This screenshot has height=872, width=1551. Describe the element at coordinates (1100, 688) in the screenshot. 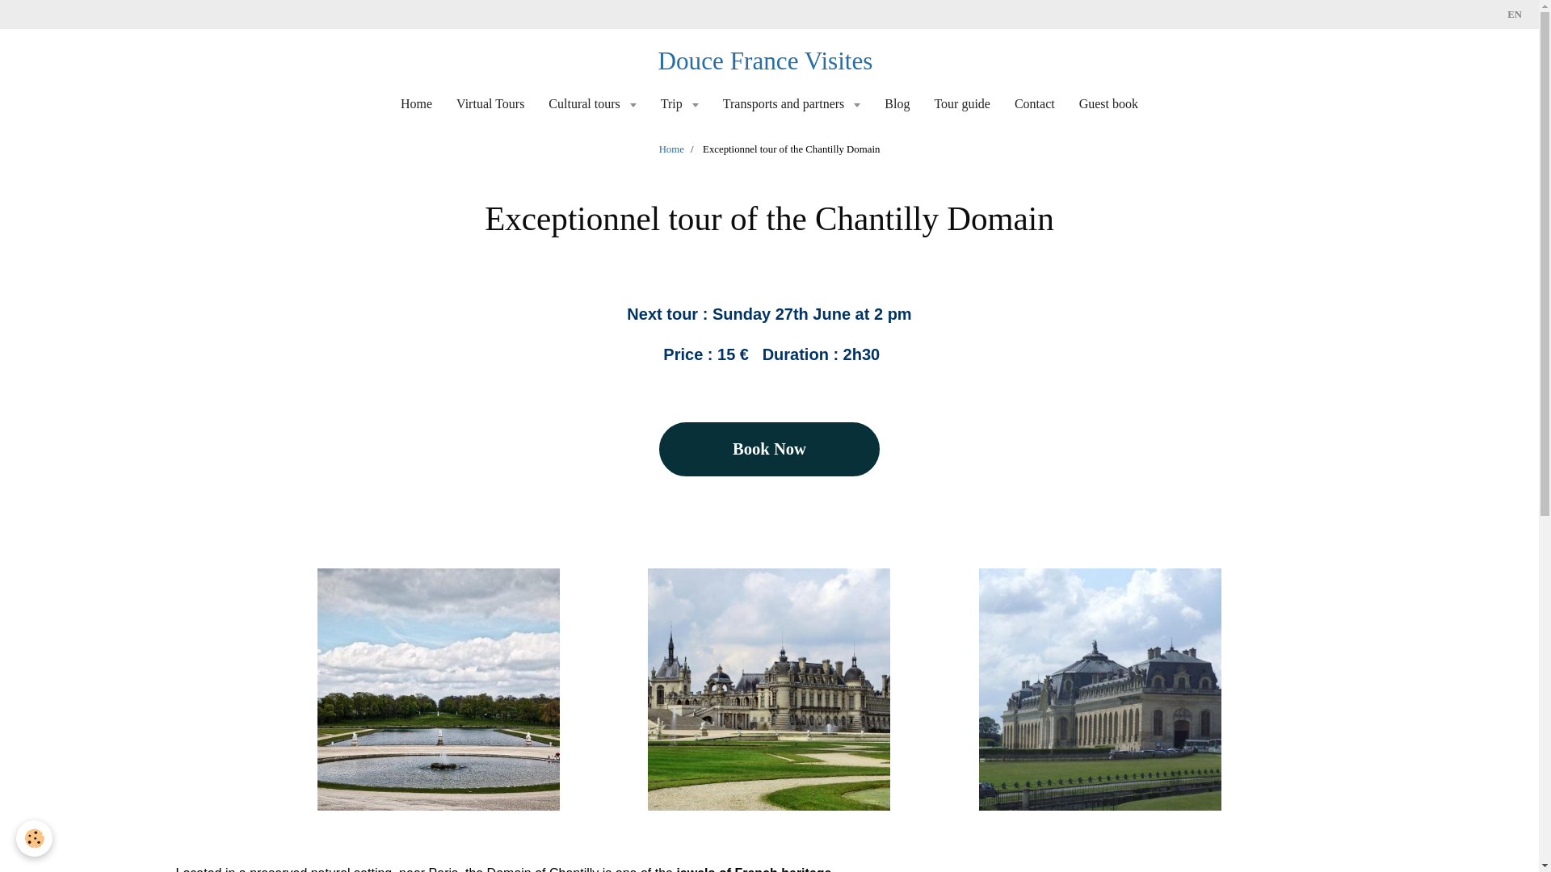

I see `Chantilly 6` at that location.